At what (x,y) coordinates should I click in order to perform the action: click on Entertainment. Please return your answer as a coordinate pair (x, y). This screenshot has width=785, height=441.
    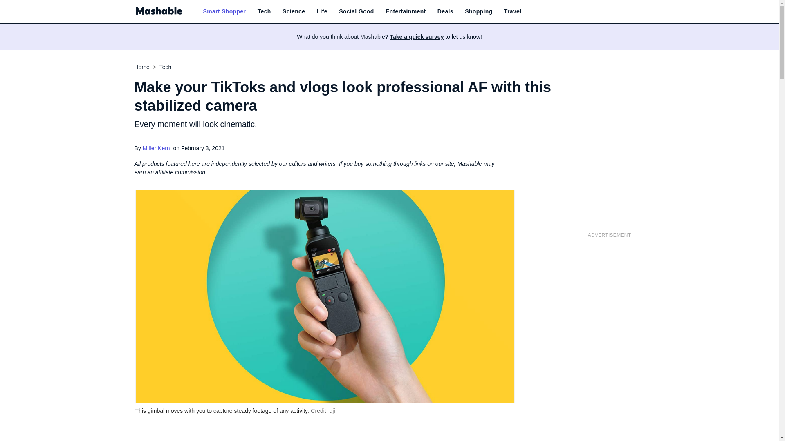
    Looking at the image, I should click on (406, 11).